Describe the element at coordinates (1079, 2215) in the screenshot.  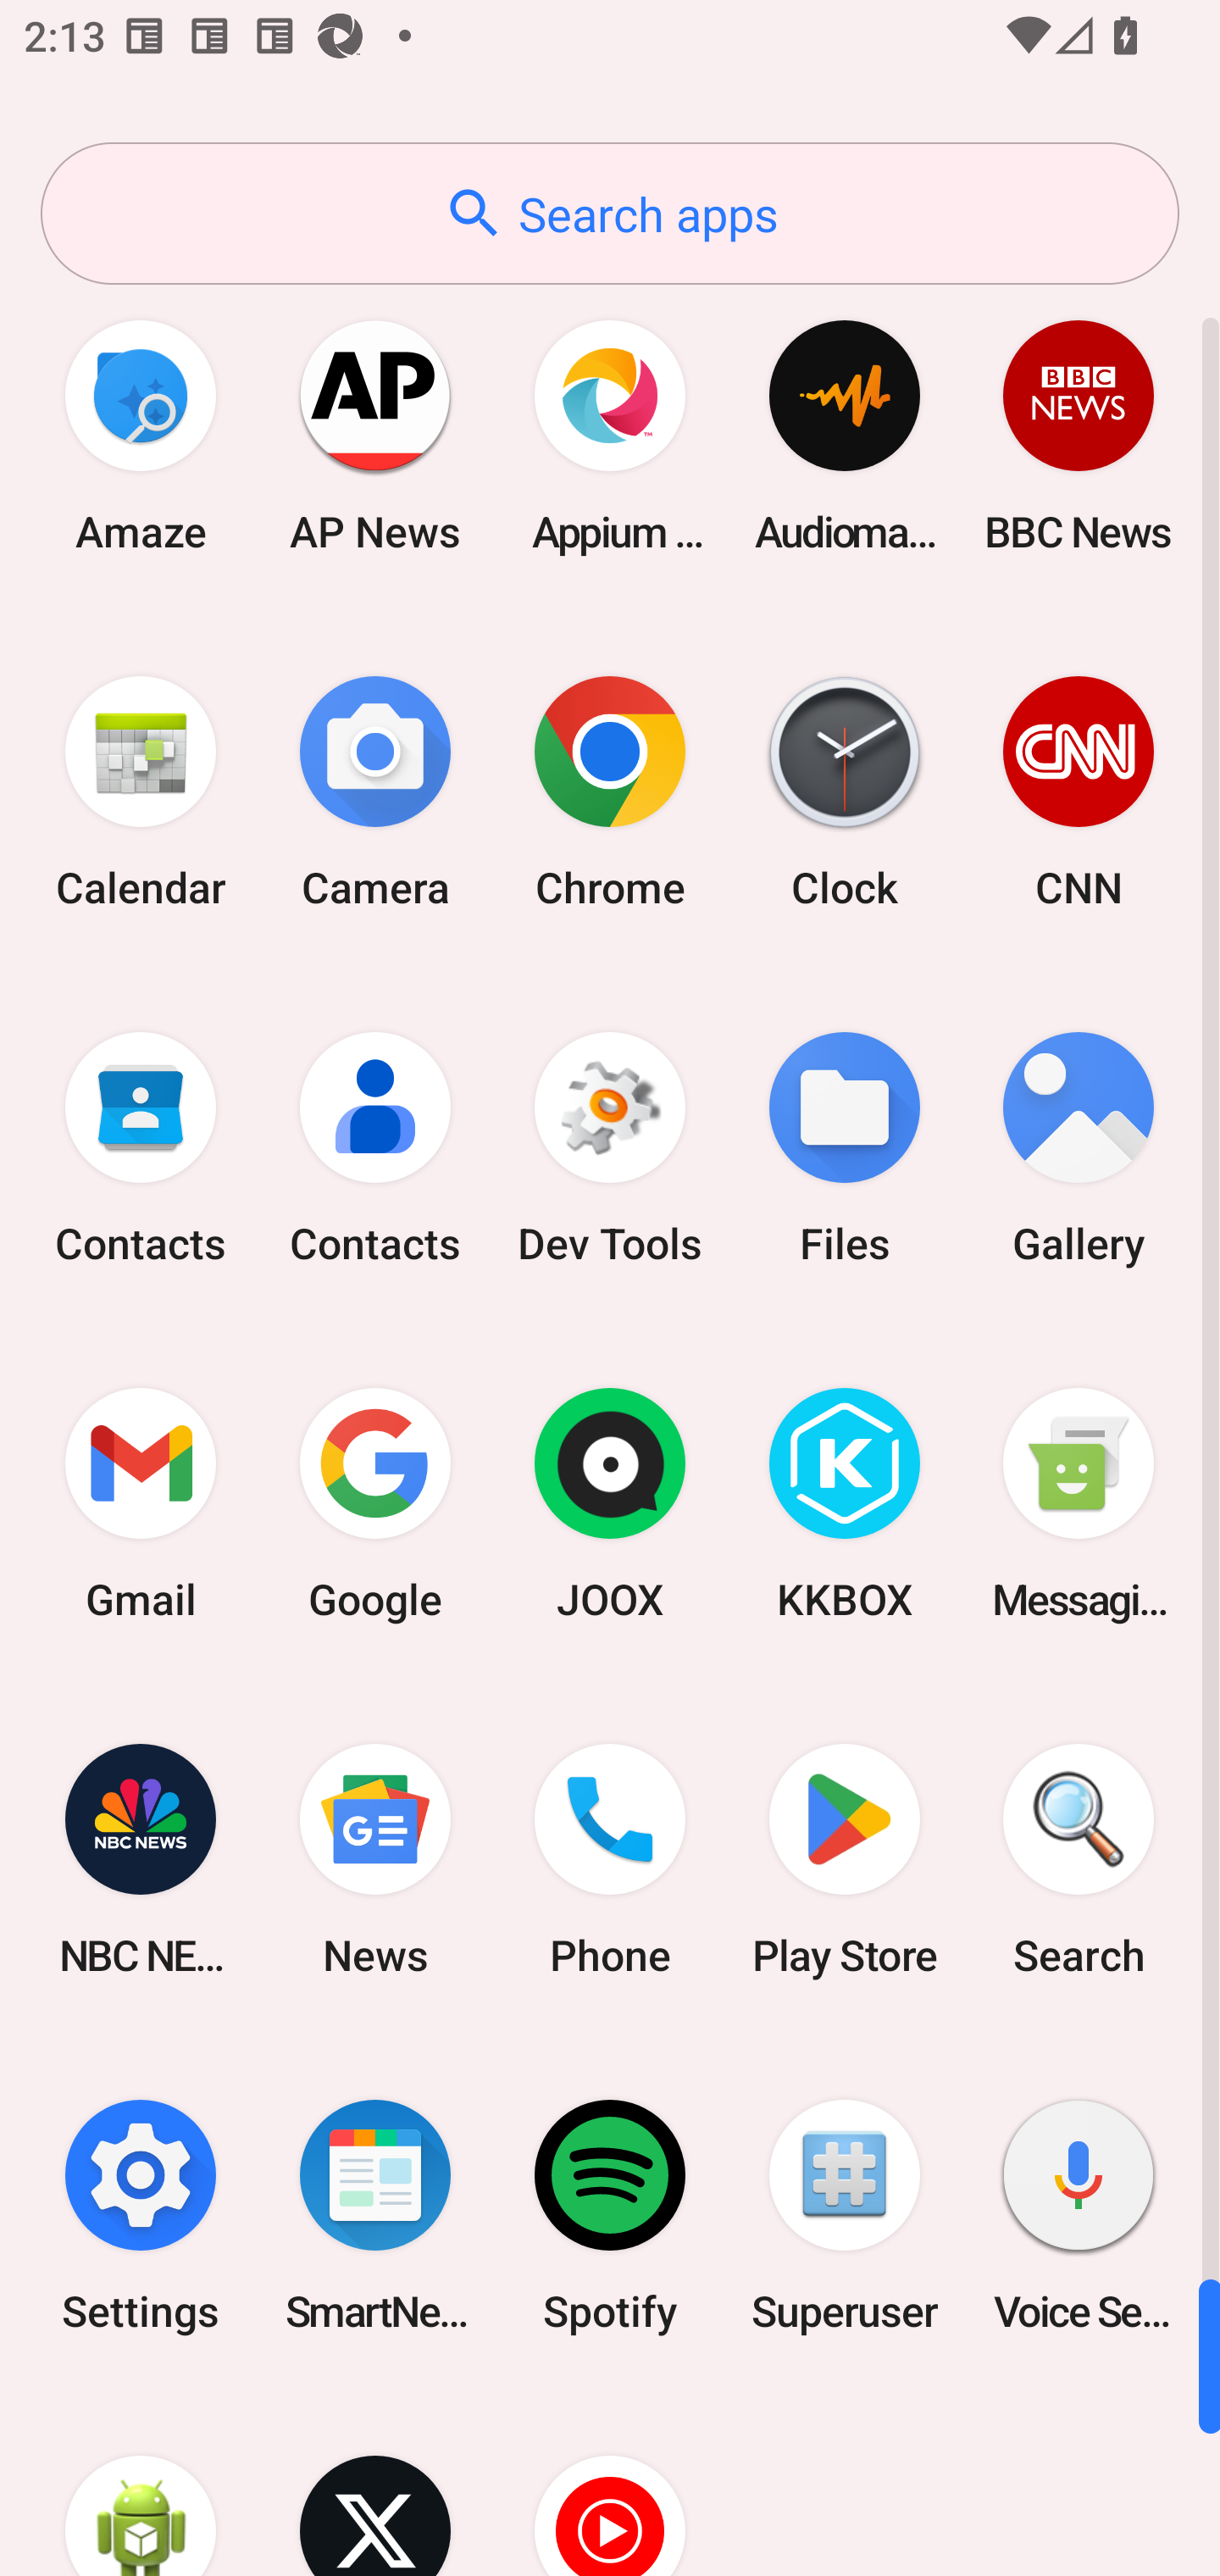
I see `Voice Search` at that location.